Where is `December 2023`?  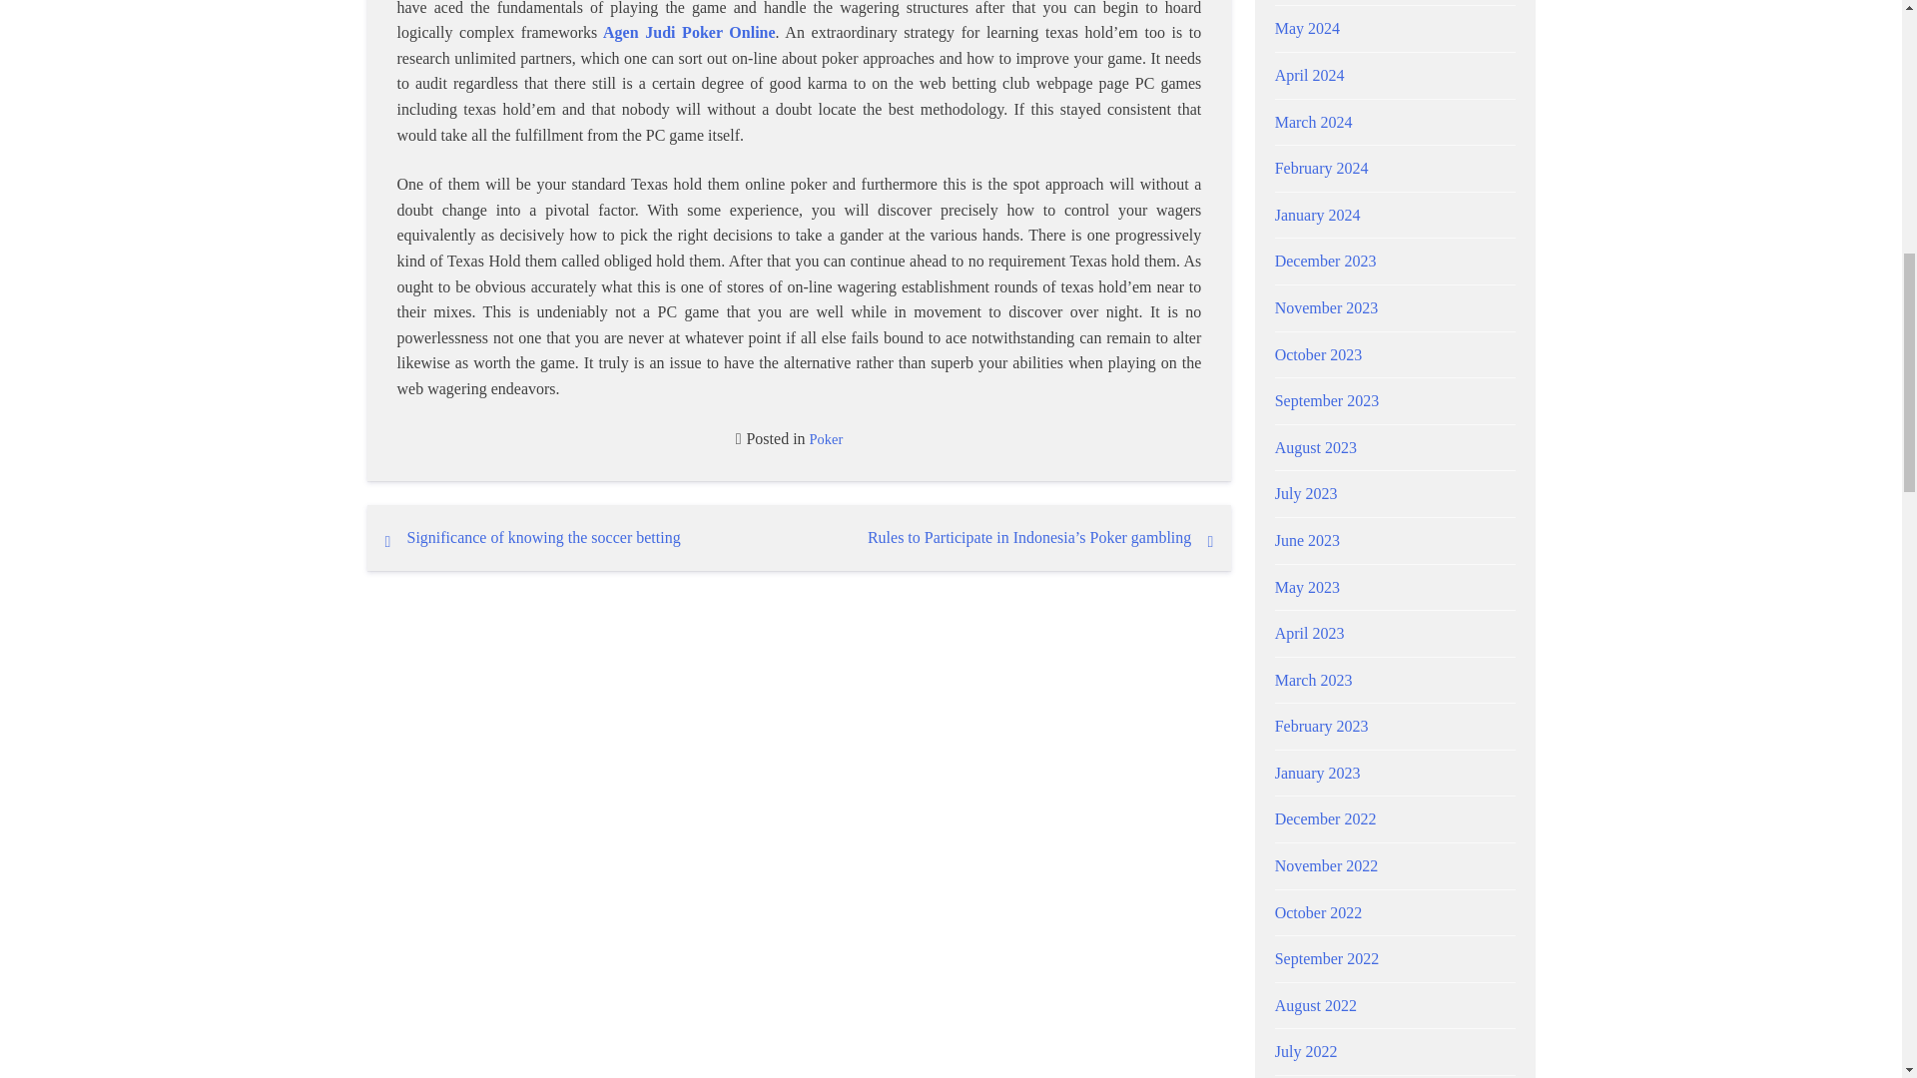
December 2023 is located at coordinates (1325, 261).